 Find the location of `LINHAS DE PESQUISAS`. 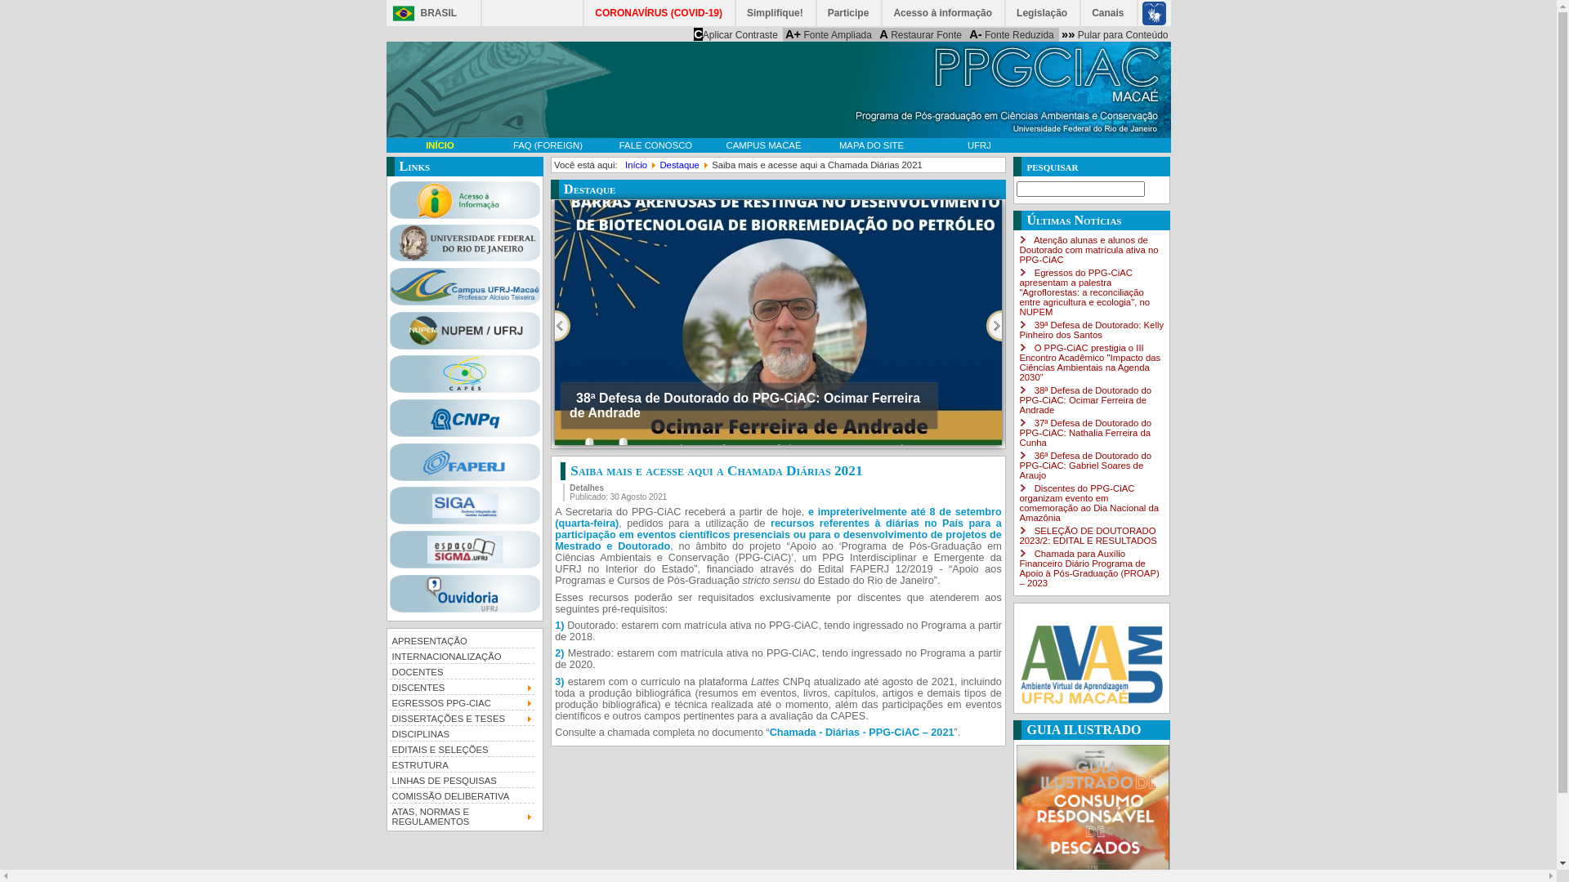

LINHAS DE PESQUISAS is located at coordinates (462, 779).